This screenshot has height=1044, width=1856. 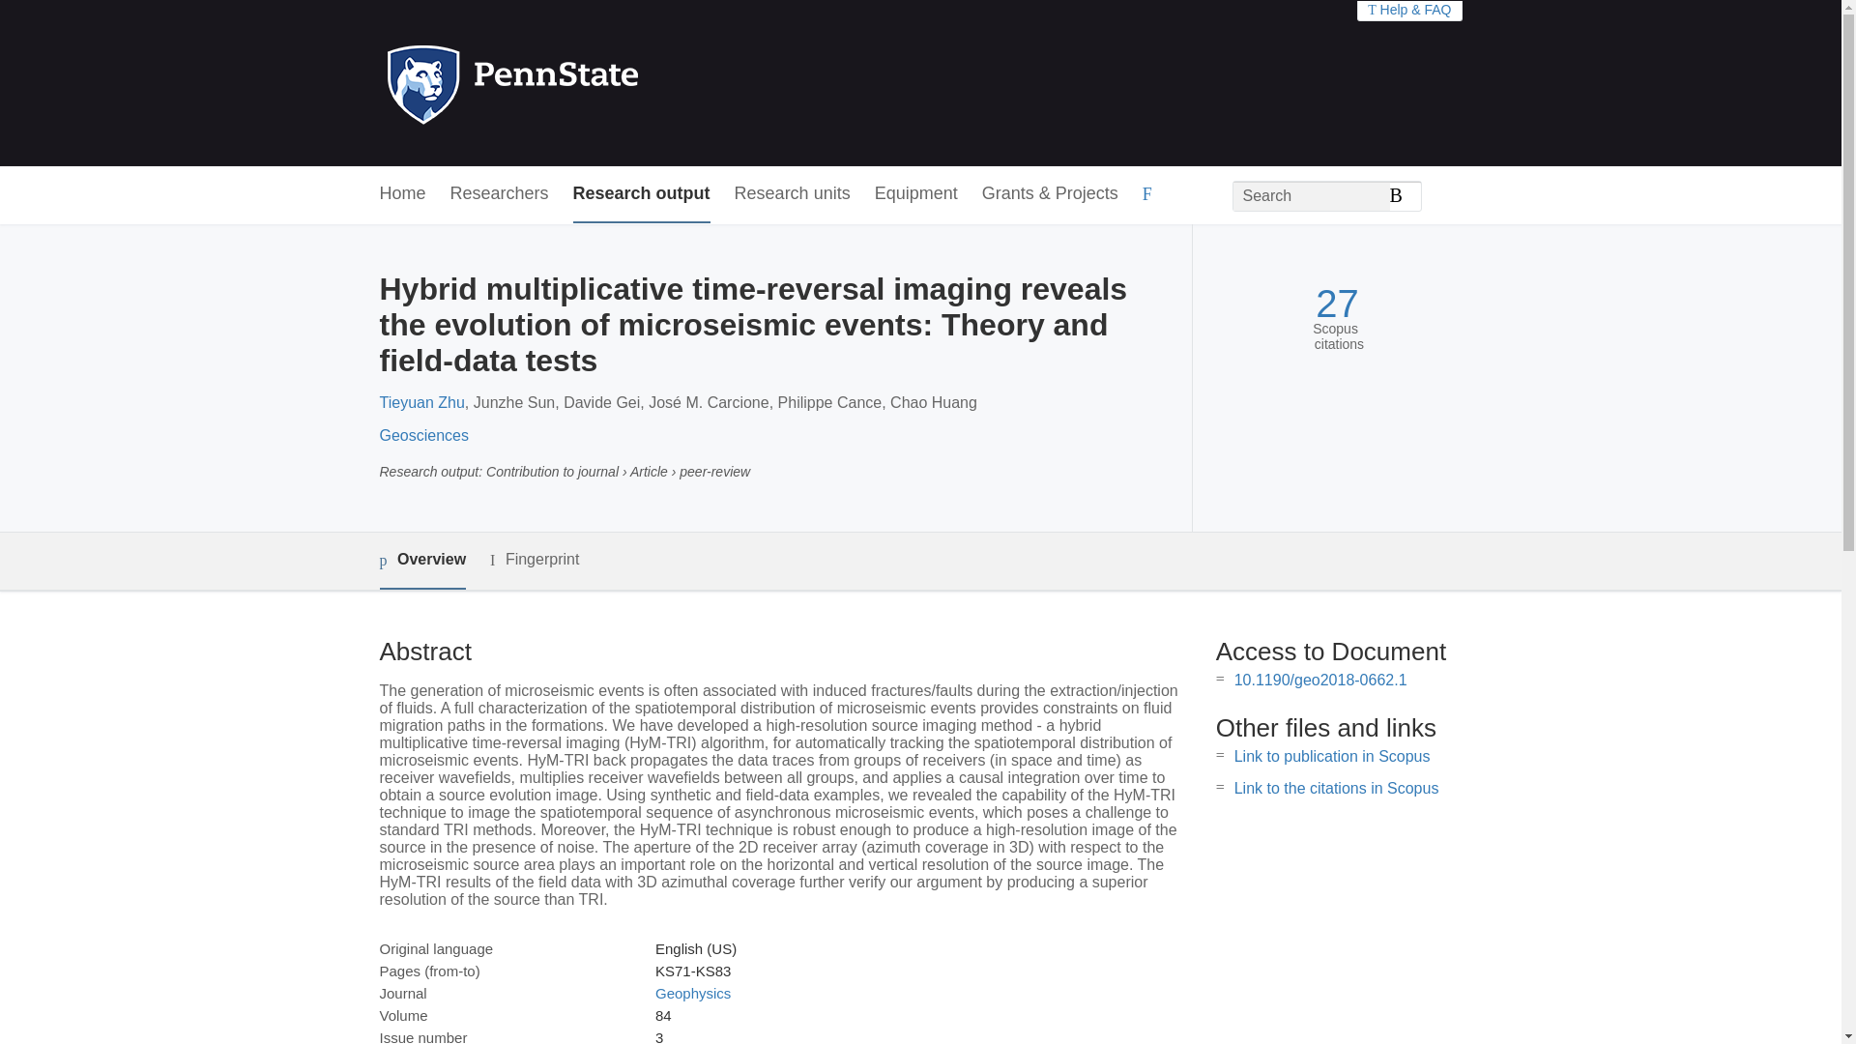 I want to click on Tieyuan Zhu, so click(x=421, y=402).